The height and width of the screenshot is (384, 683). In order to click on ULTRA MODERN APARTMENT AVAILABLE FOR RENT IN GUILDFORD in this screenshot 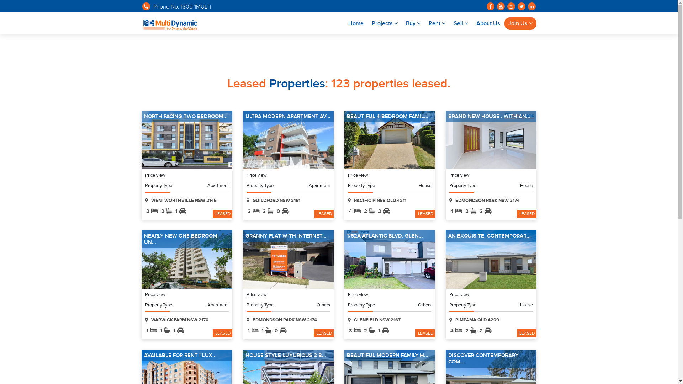, I will do `click(288, 140)`.